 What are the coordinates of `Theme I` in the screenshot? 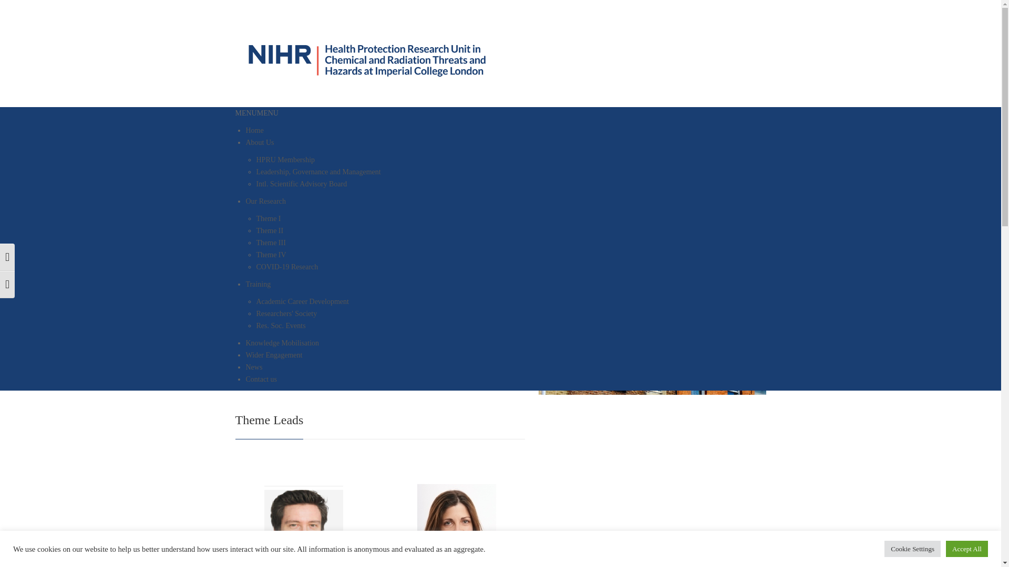 It's located at (269, 218).